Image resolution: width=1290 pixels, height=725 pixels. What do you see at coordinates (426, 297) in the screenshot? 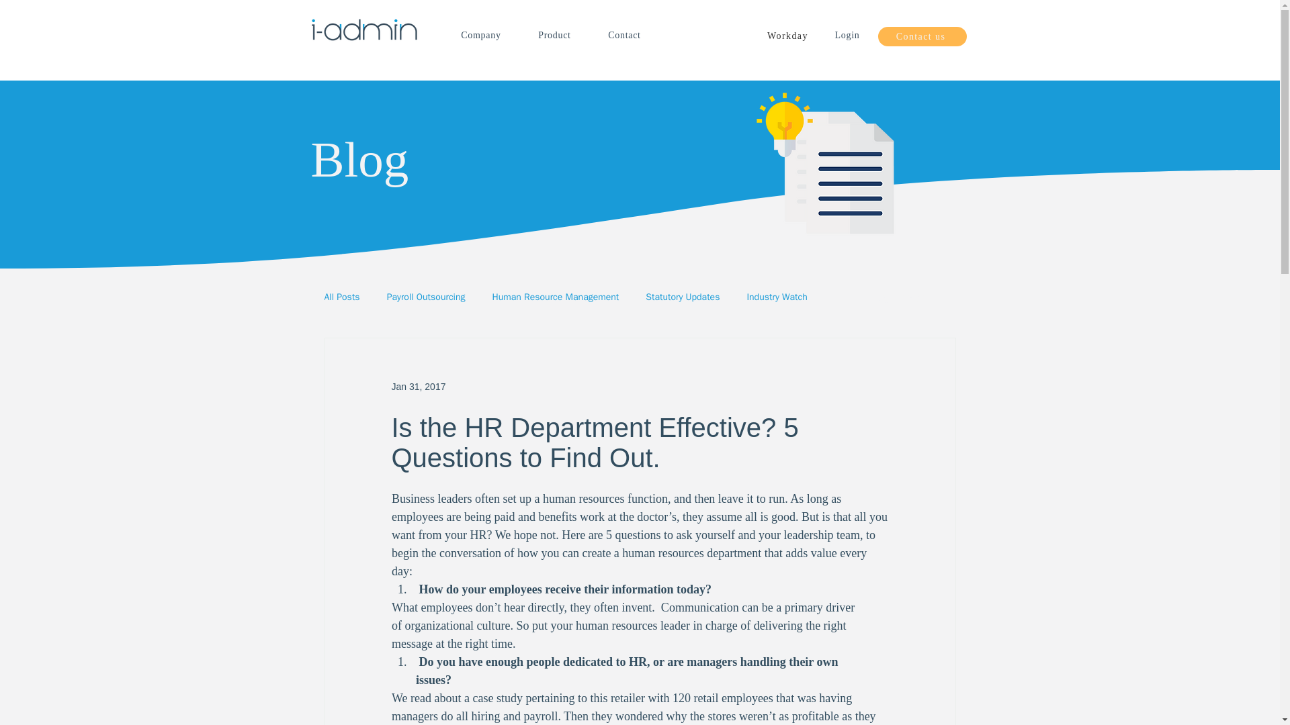
I see `Payroll Outsourcing` at bounding box center [426, 297].